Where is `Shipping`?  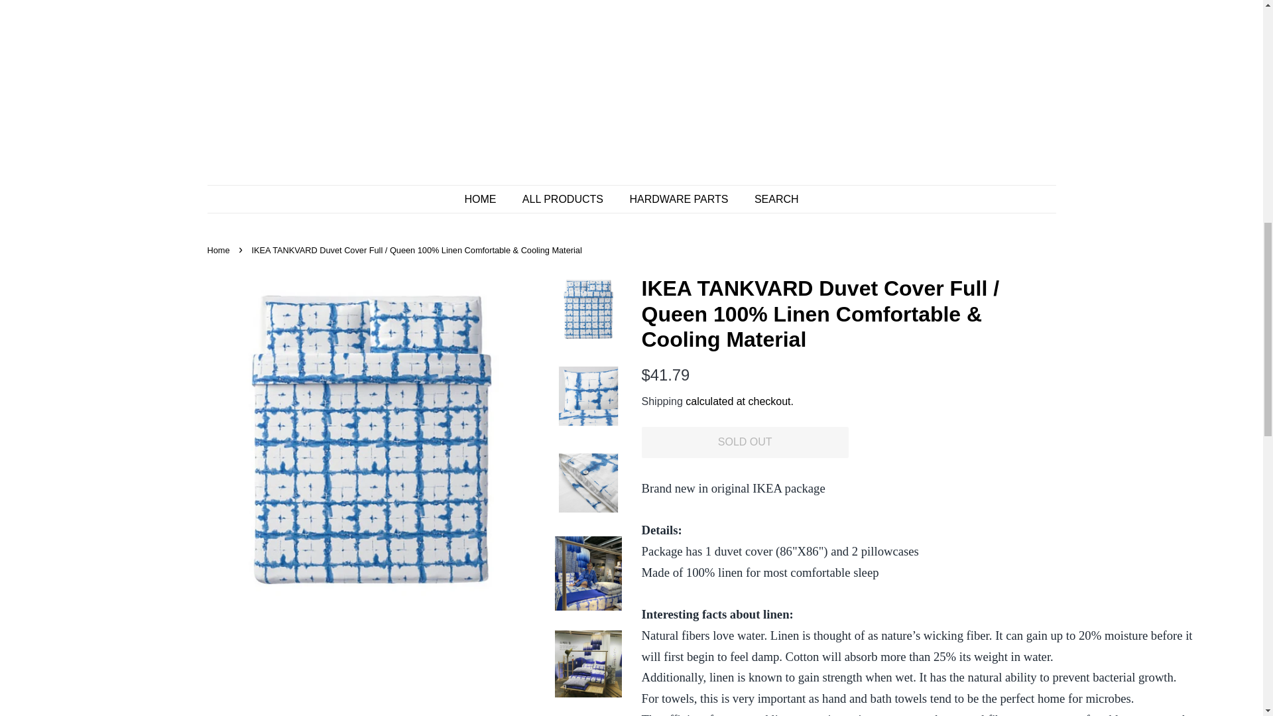 Shipping is located at coordinates (662, 402).